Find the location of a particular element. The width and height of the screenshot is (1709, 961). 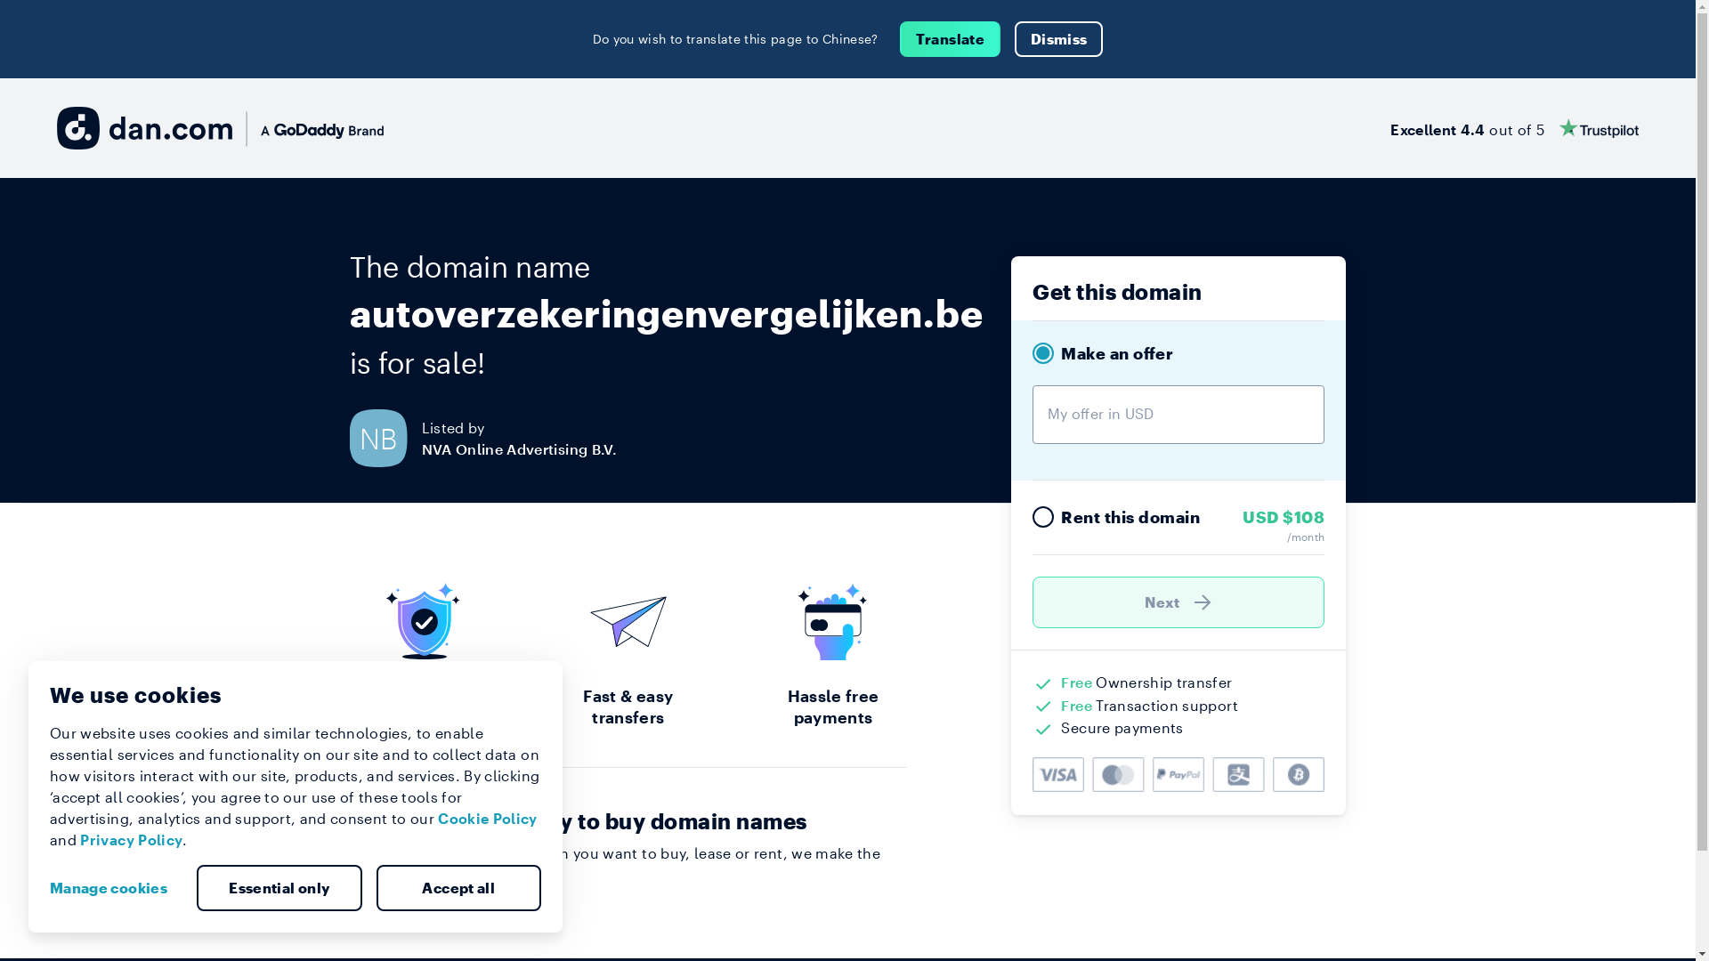

Manage cookies is located at coordinates (116, 888).